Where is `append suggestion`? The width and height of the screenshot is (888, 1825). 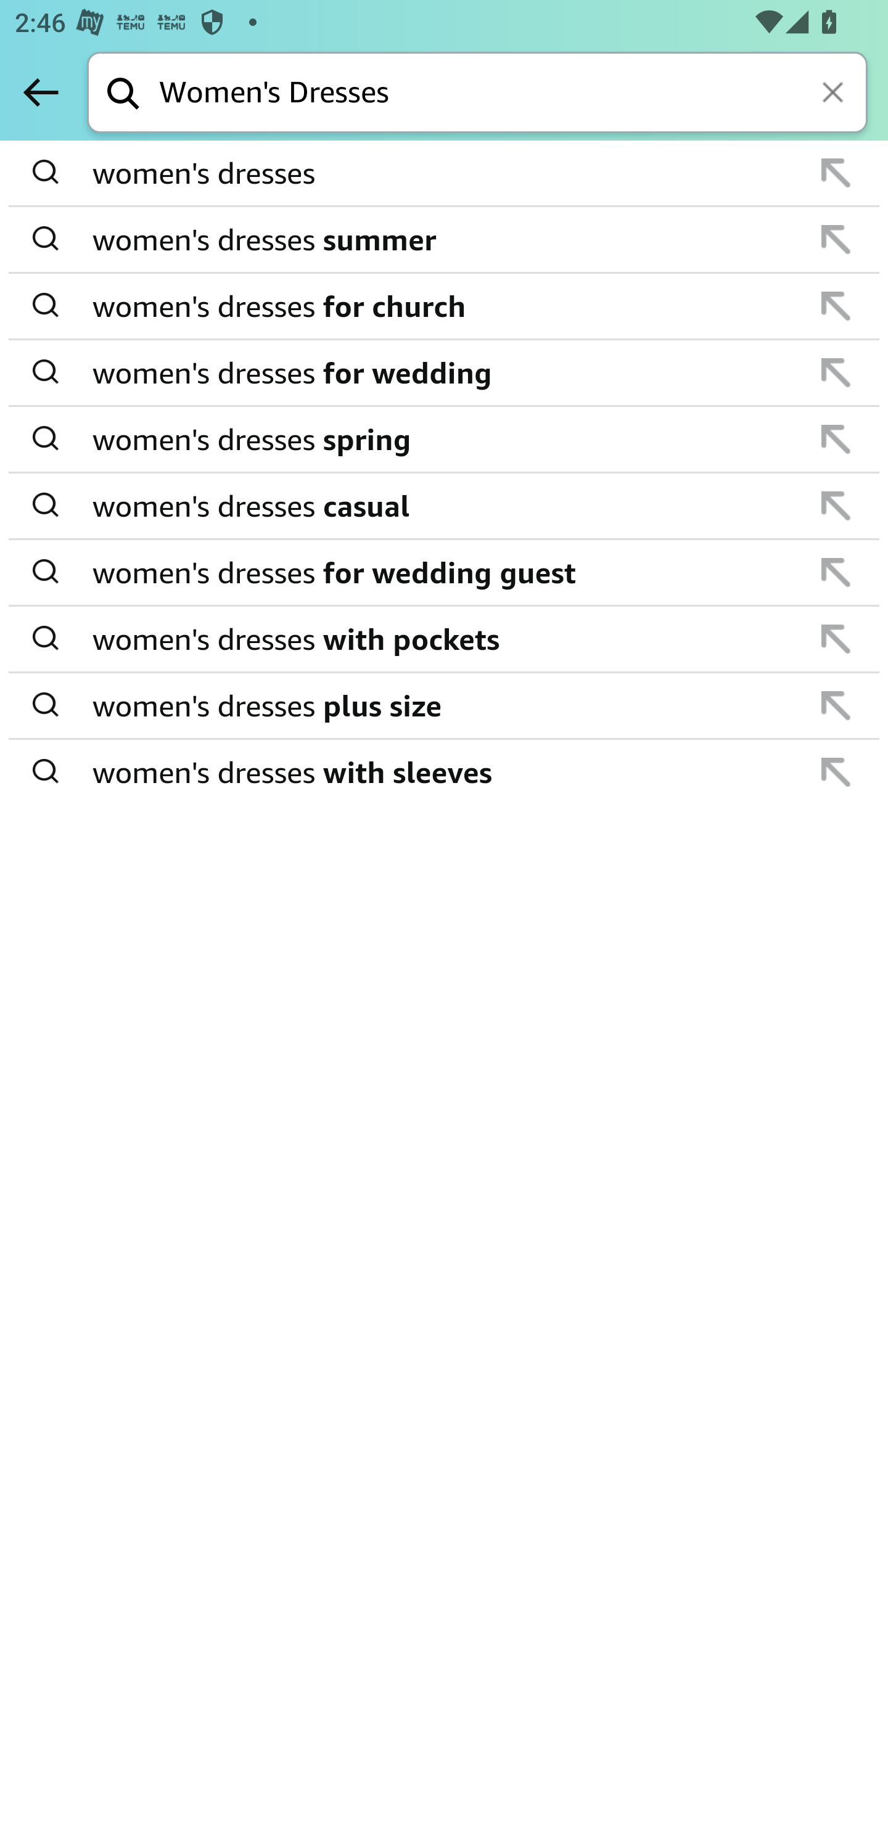
append suggestion is located at coordinates (836, 639).